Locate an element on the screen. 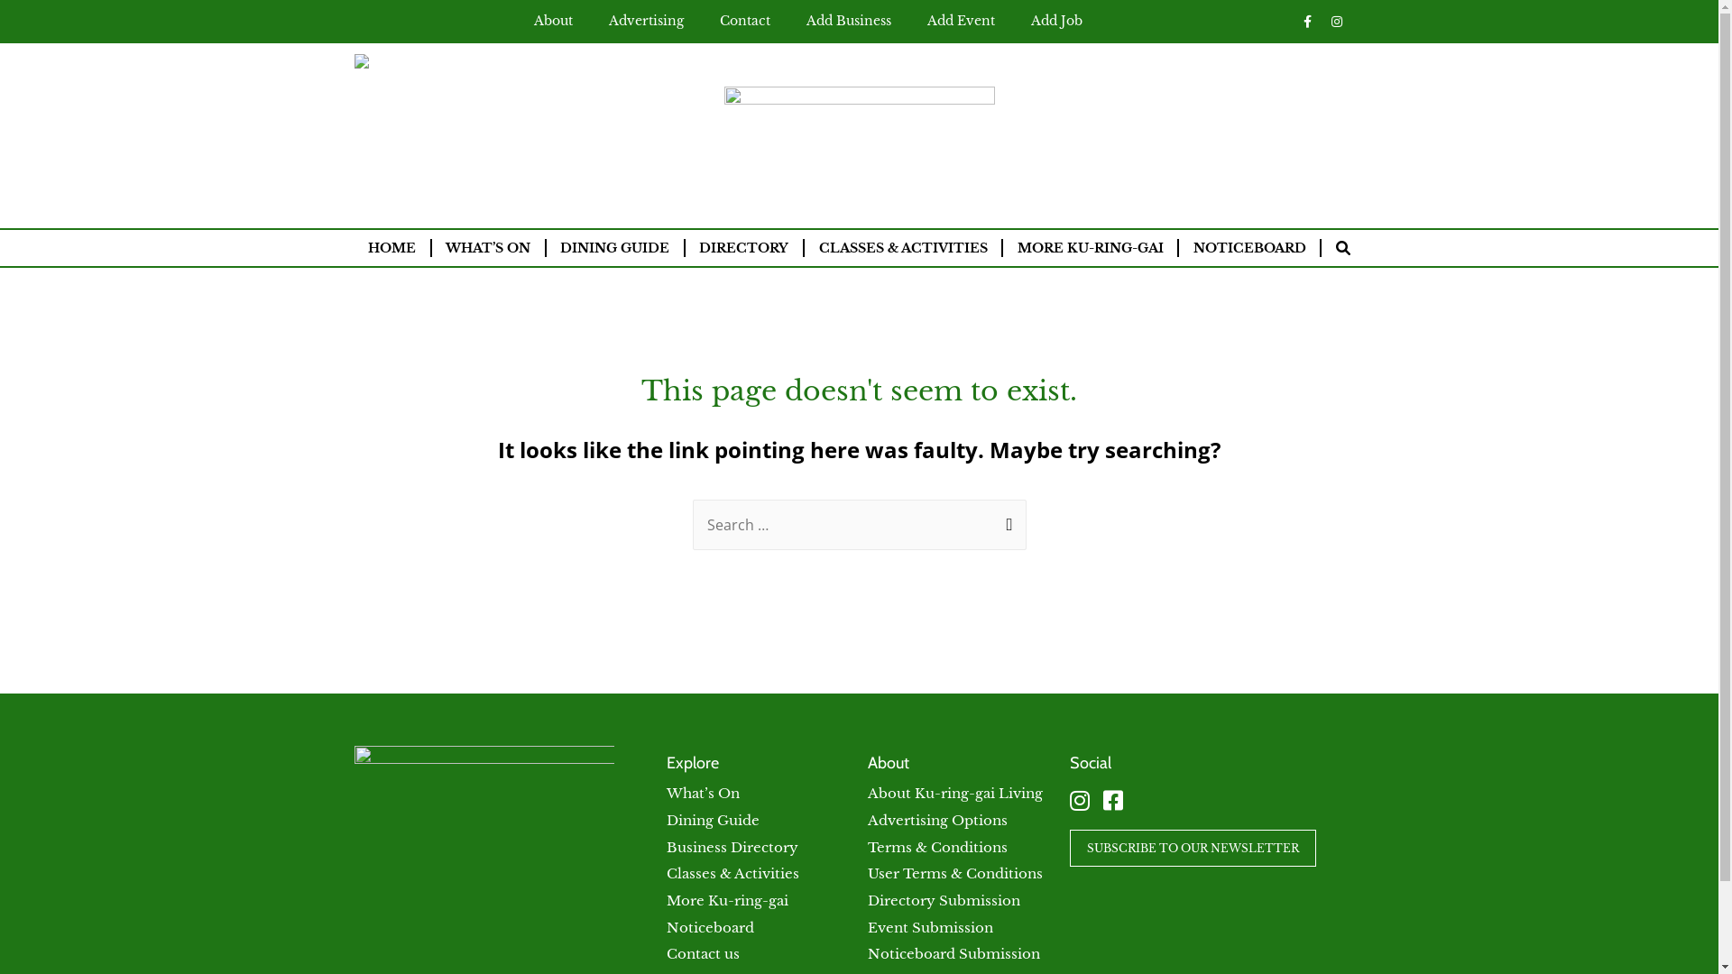 Image resolution: width=1732 pixels, height=974 pixels. Noticeboard Submission is located at coordinates (954, 954).